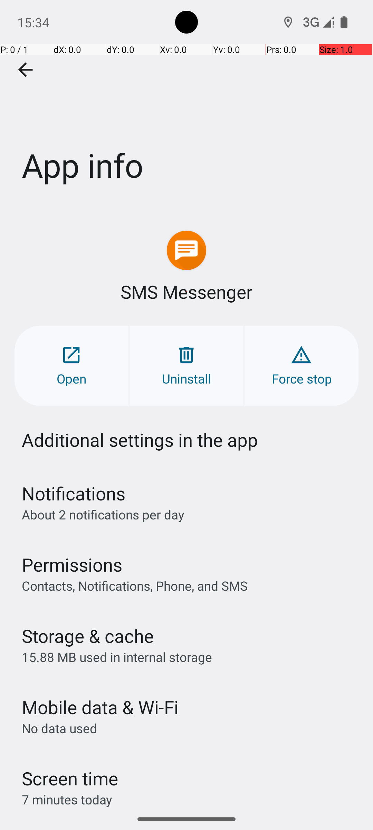 This screenshot has height=830, width=373. Describe the element at coordinates (186, 366) in the screenshot. I see `Uninstall` at that location.